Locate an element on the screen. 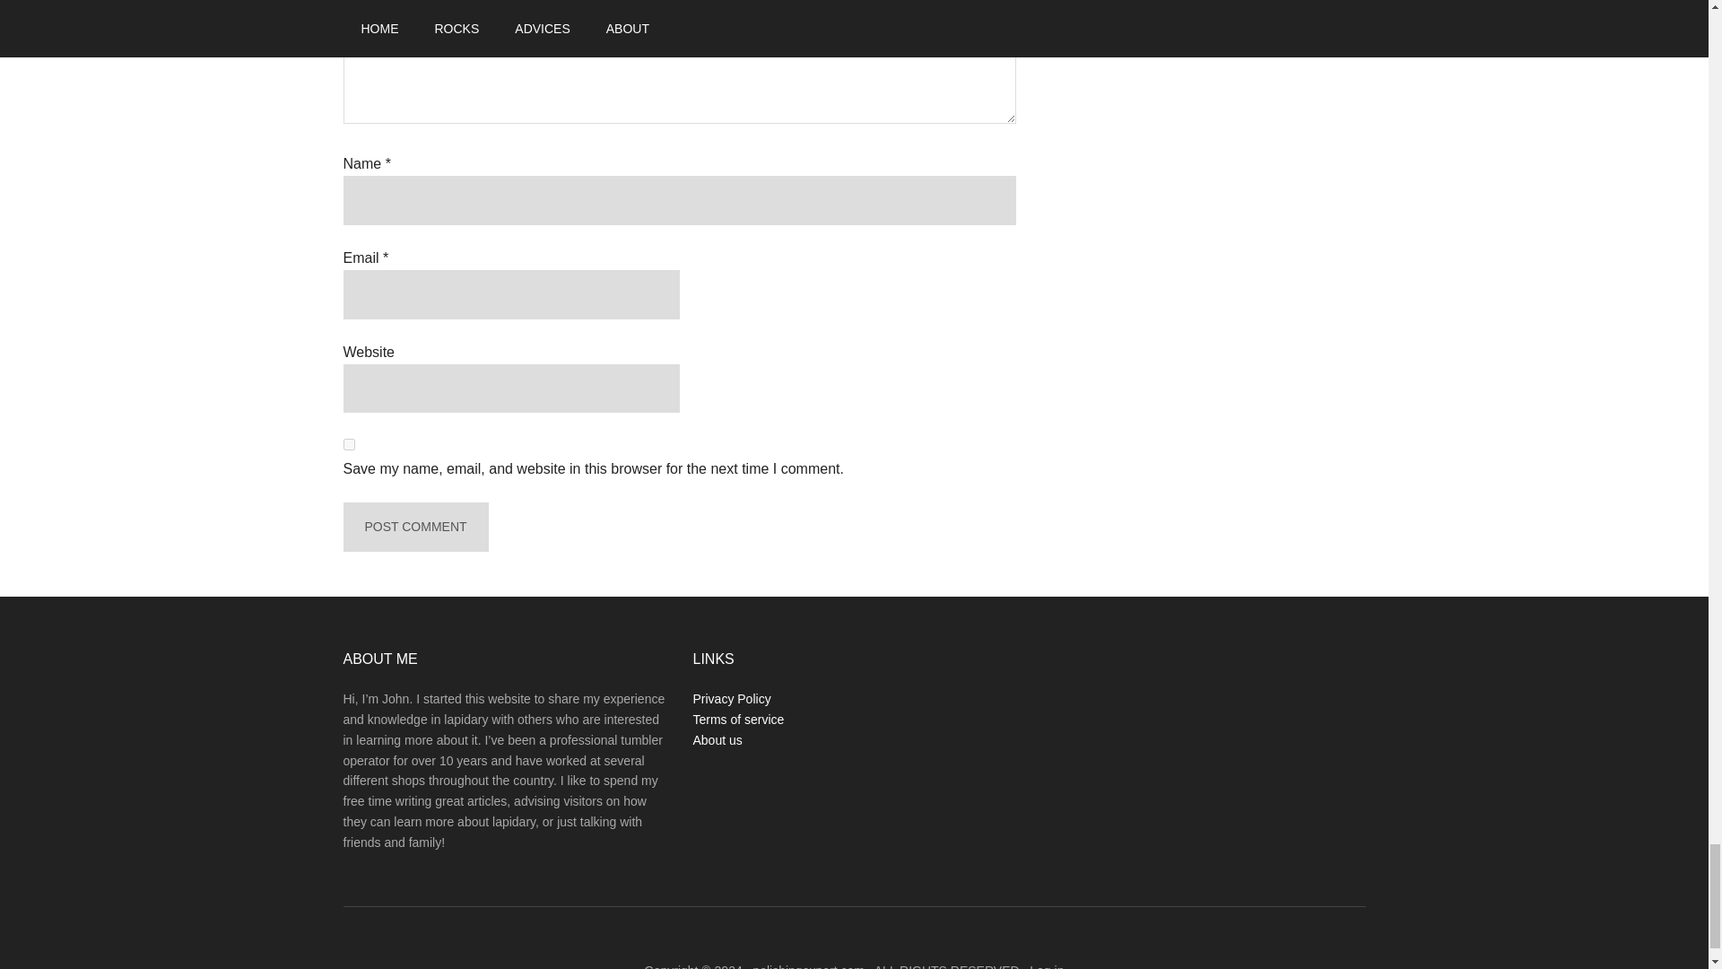 The width and height of the screenshot is (1722, 969). yes is located at coordinates (348, 445).